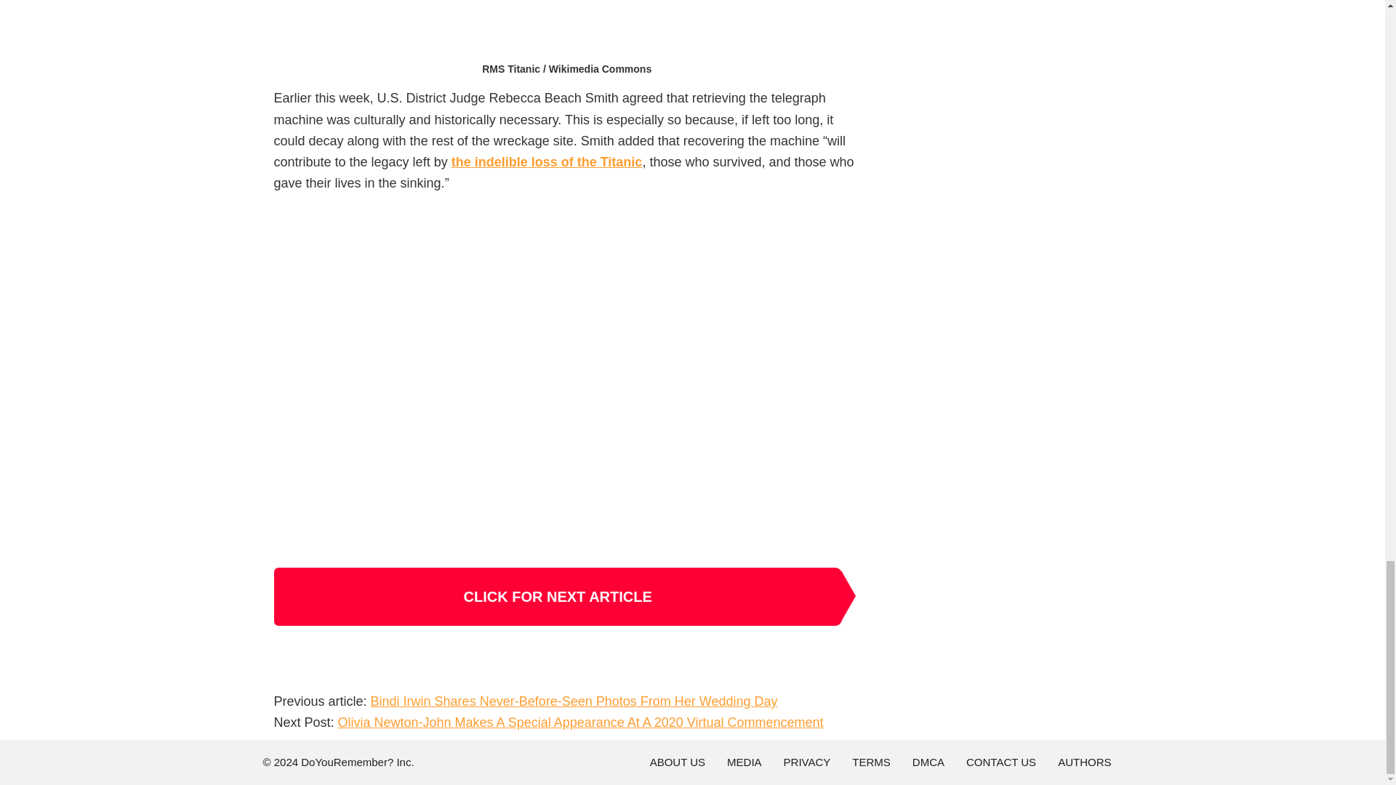  What do you see at coordinates (547, 161) in the screenshot?
I see `the indelible loss of the Titanic` at bounding box center [547, 161].